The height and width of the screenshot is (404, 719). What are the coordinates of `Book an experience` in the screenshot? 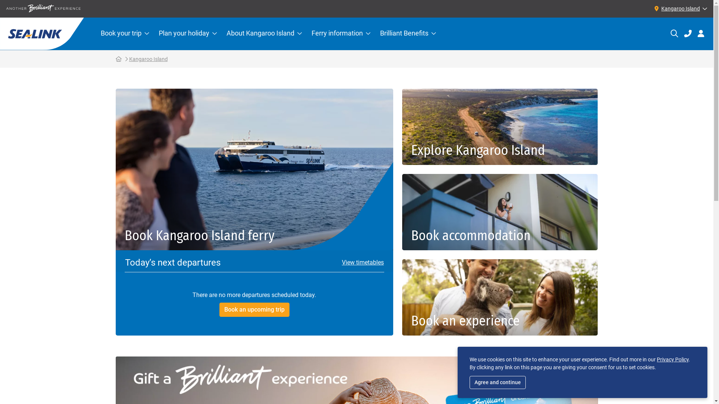 It's located at (500, 297).